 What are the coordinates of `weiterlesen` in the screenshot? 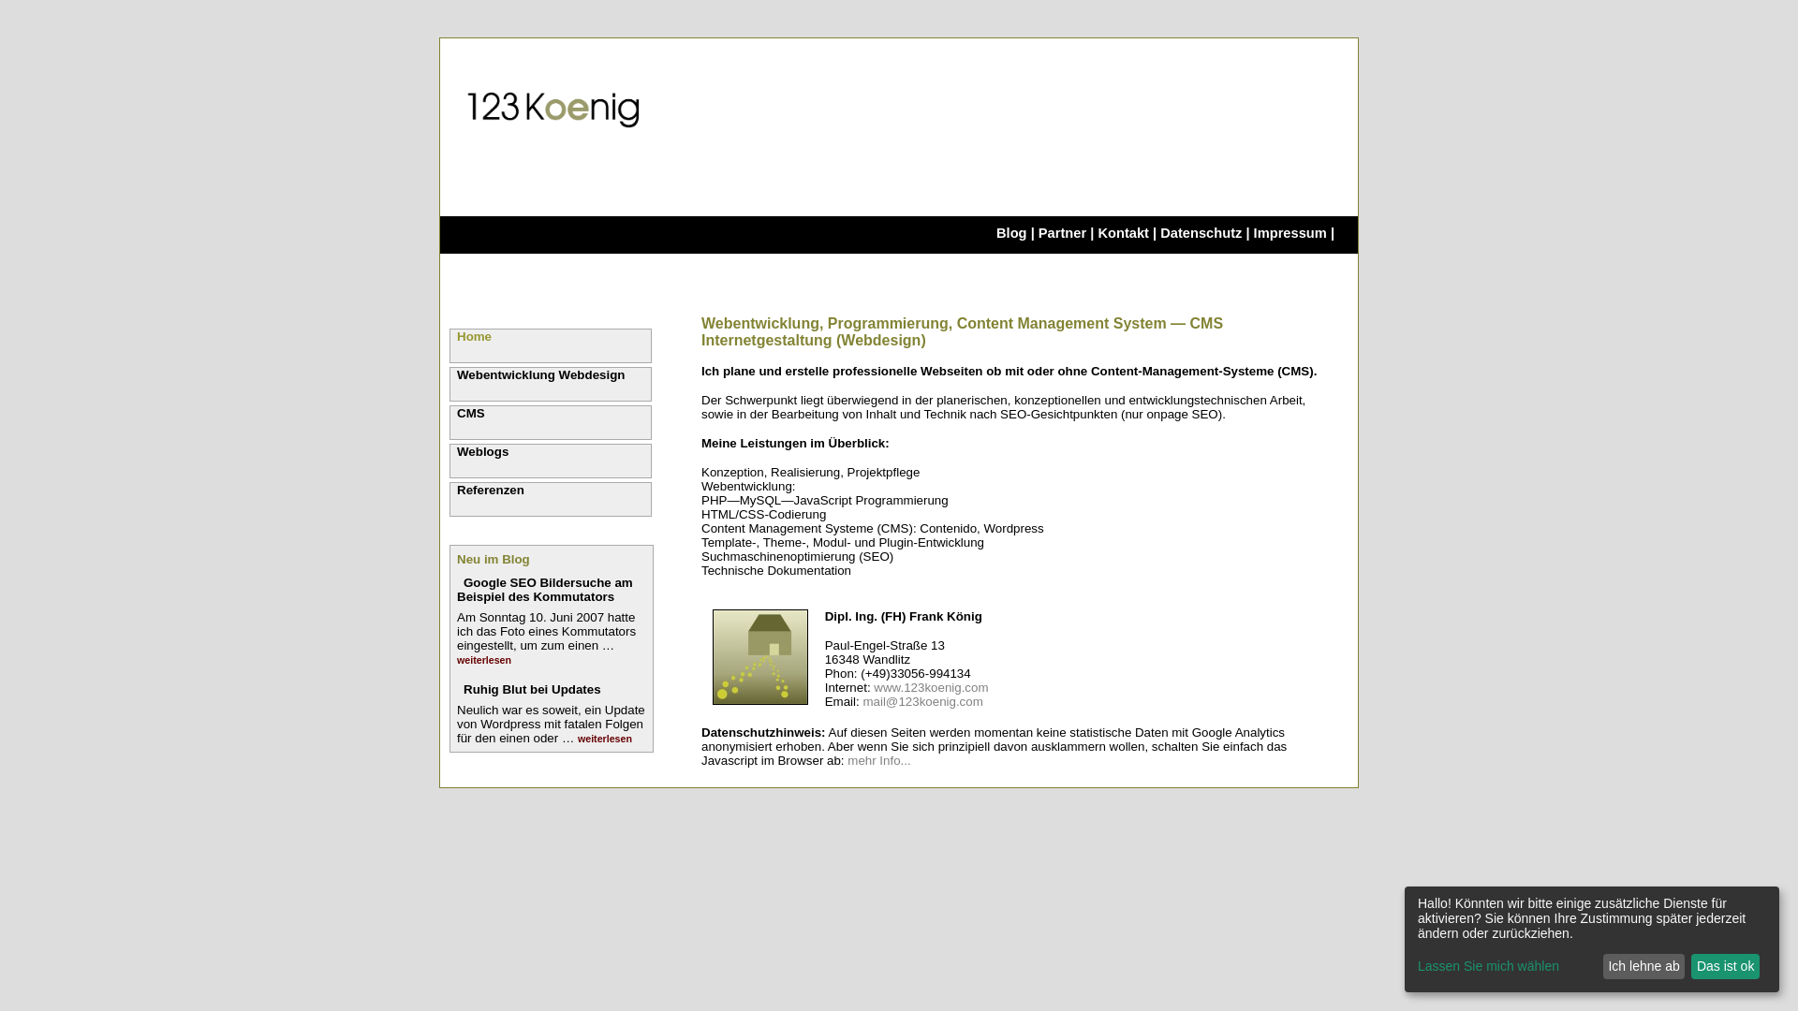 It's located at (484, 660).